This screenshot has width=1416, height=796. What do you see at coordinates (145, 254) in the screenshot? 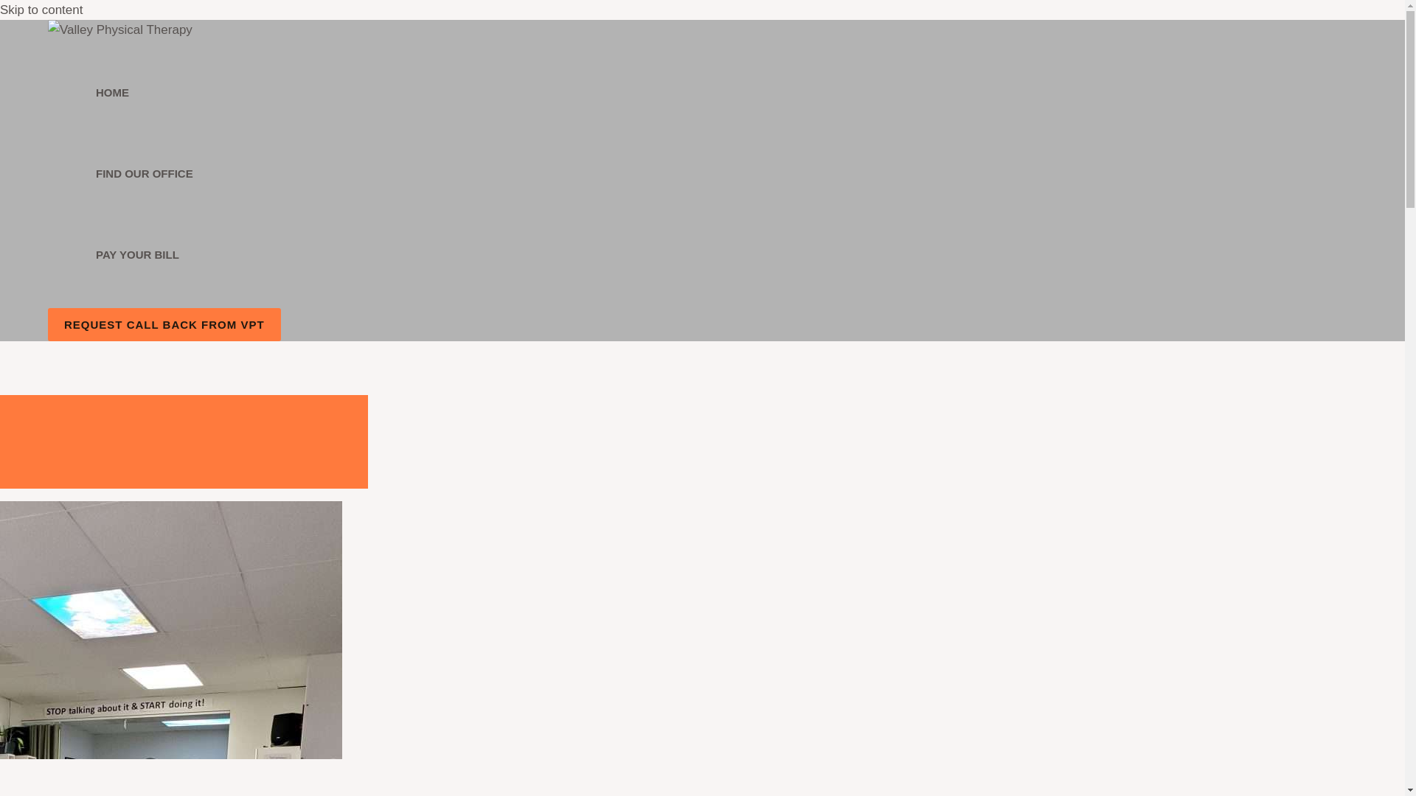
I see `PAY YOUR BILL` at bounding box center [145, 254].